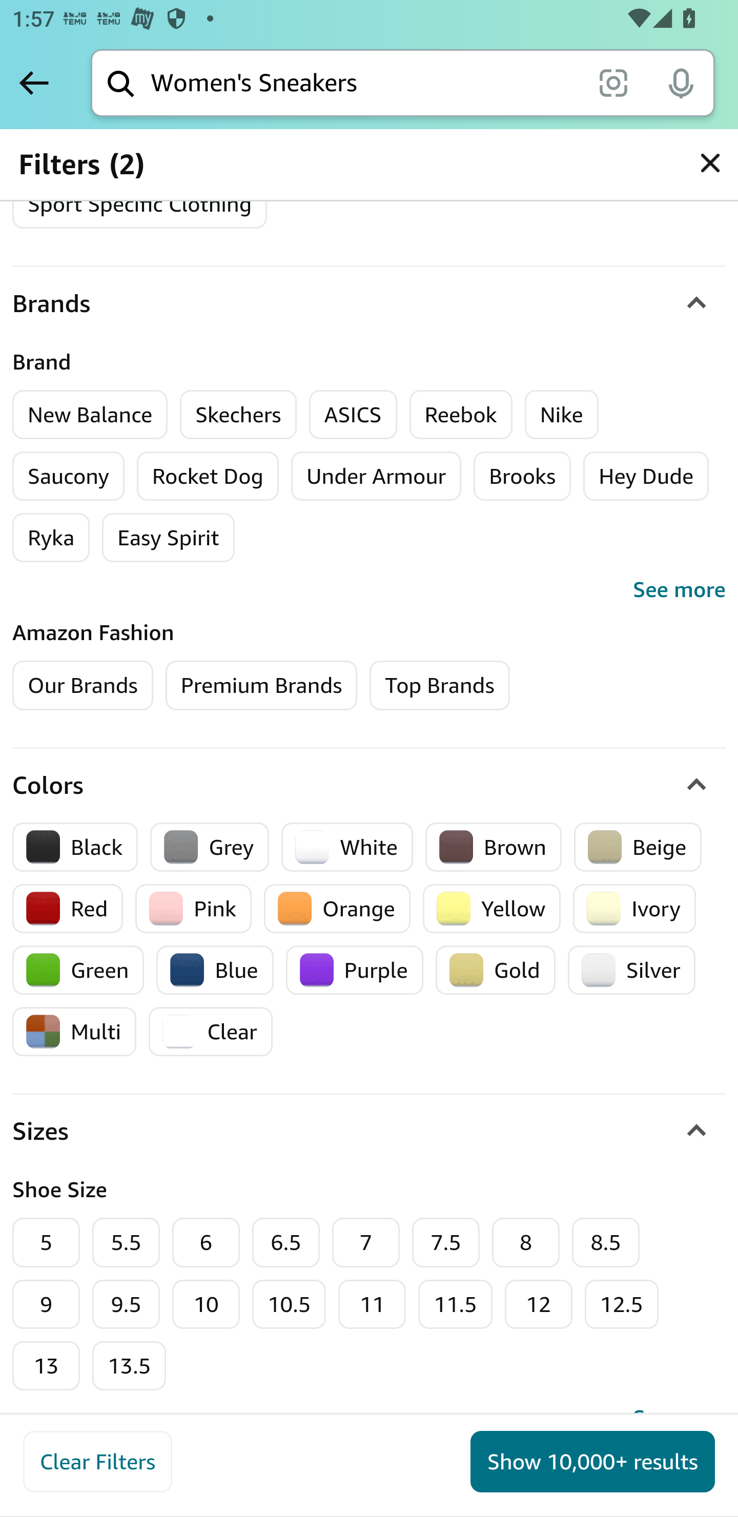 Image resolution: width=738 pixels, height=1517 pixels. Describe the element at coordinates (290, 1304) in the screenshot. I see `10.5` at that location.